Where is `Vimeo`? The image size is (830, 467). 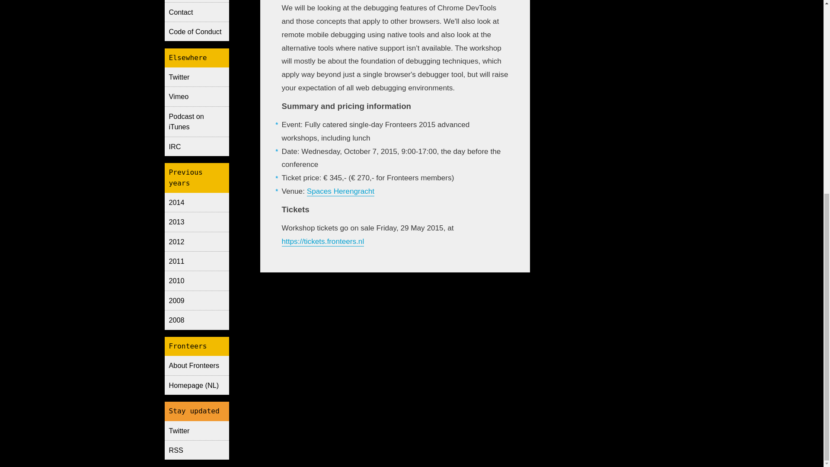
Vimeo is located at coordinates (196, 96).